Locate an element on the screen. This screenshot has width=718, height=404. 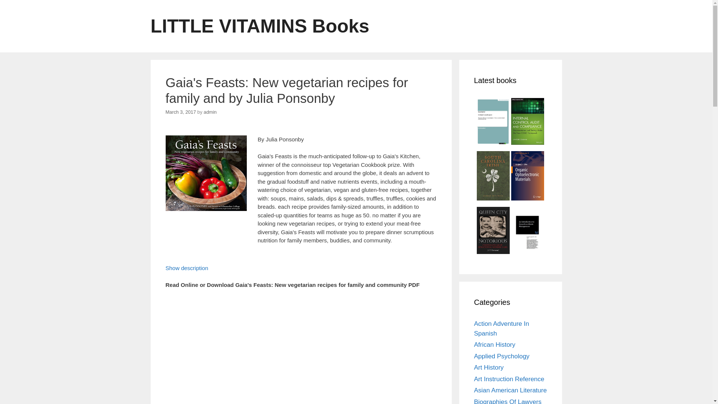
LITTLE VITAMINS Books is located at coordinates (260, 26).